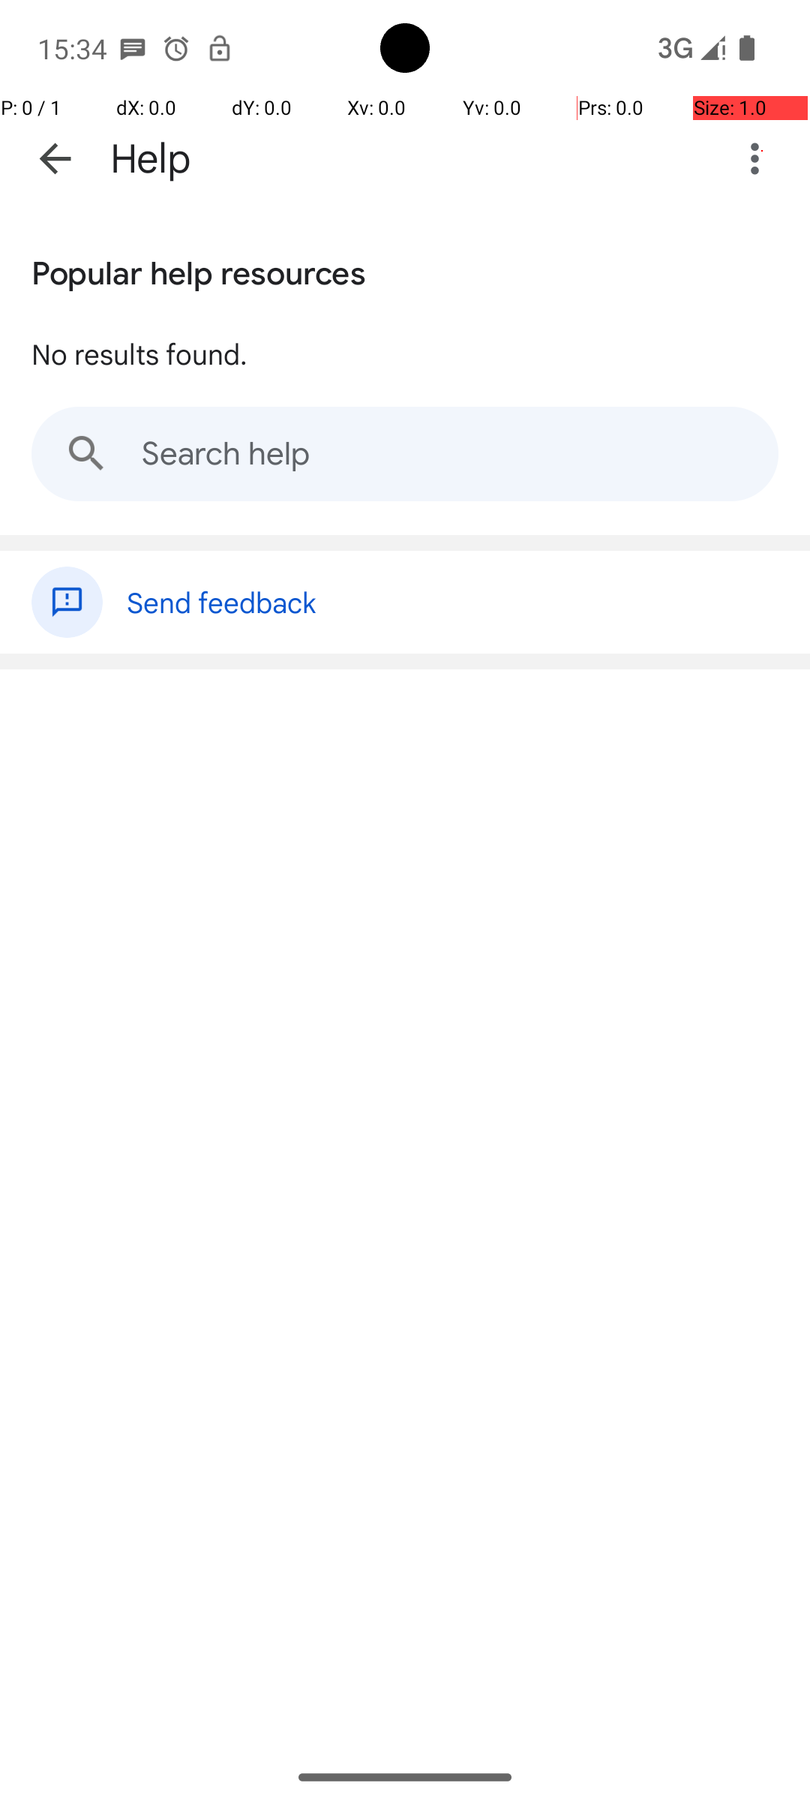  I want to click on No results found., so click(139, 353).